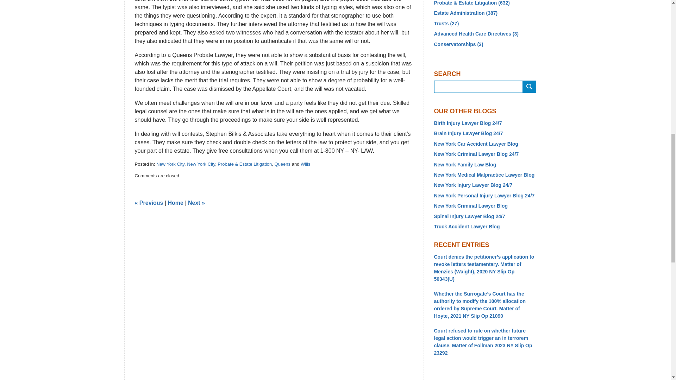 The image size is (676, 380). What do you see at coordinates (170, 164) in the screenshot?
I see `View all posts in New York City` at bounding box center [170, 164].